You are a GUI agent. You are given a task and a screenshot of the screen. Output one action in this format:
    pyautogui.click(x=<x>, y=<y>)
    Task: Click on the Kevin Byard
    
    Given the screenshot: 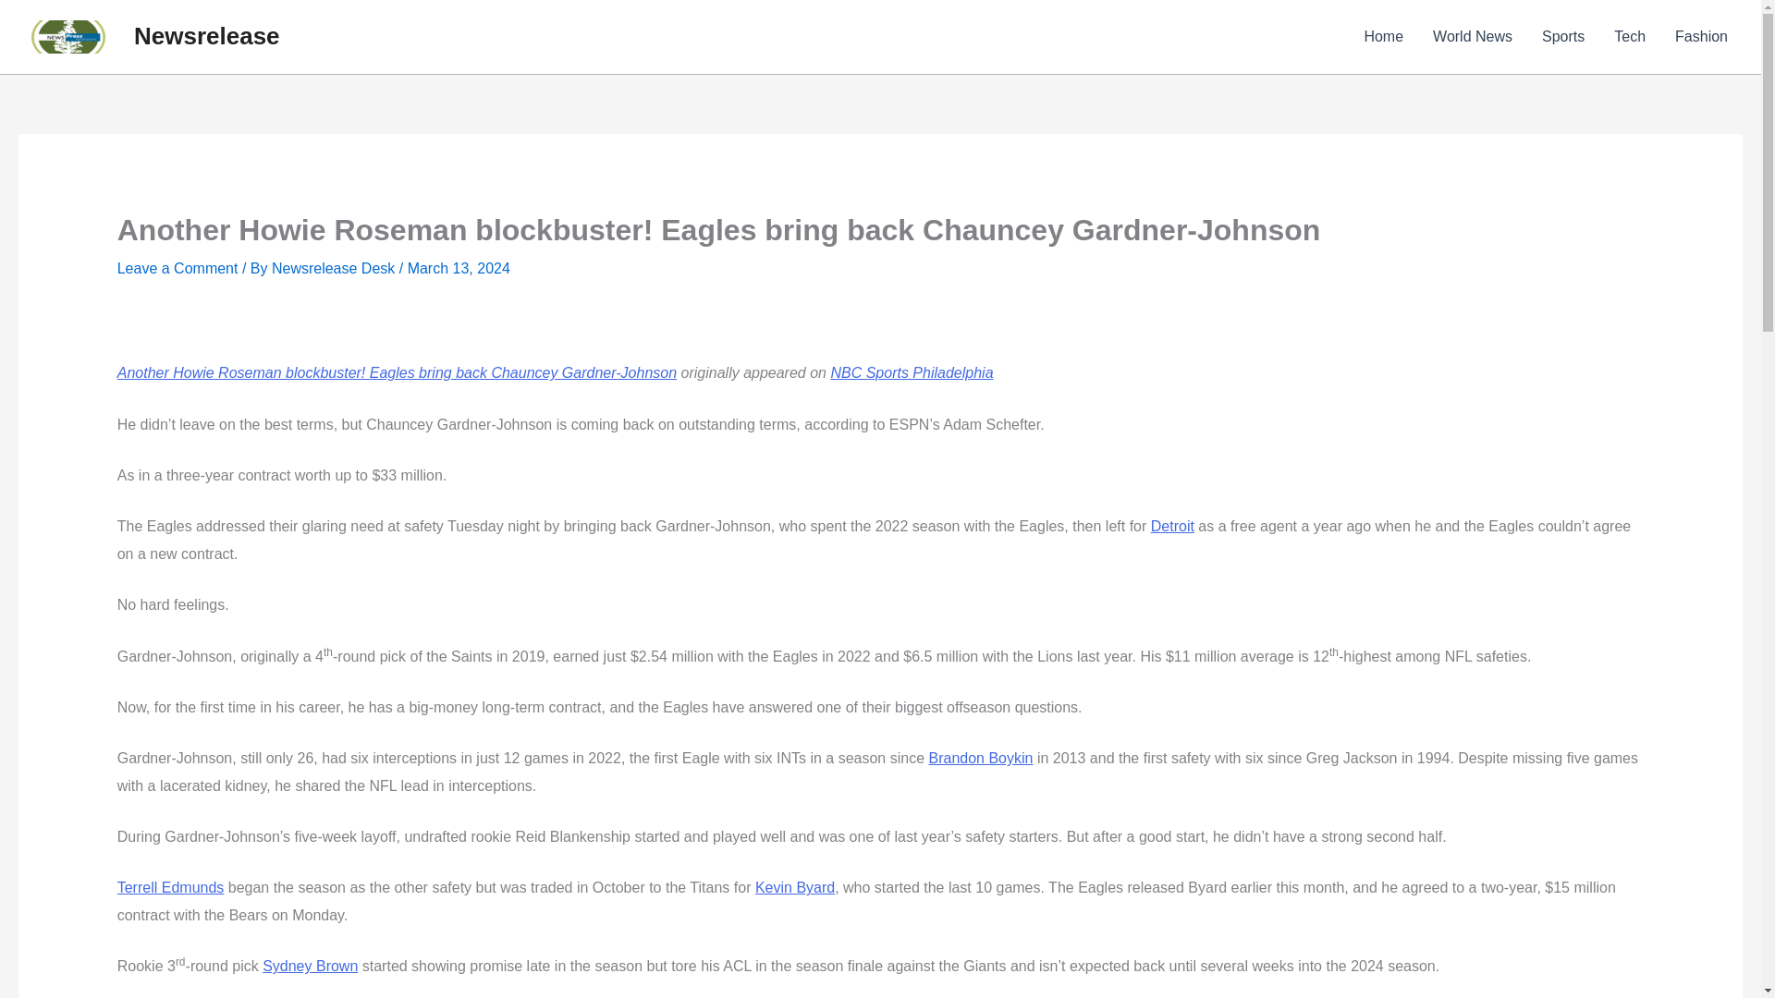 What is the action you would take?
    pyautogui.click(x=795, y=887)
    